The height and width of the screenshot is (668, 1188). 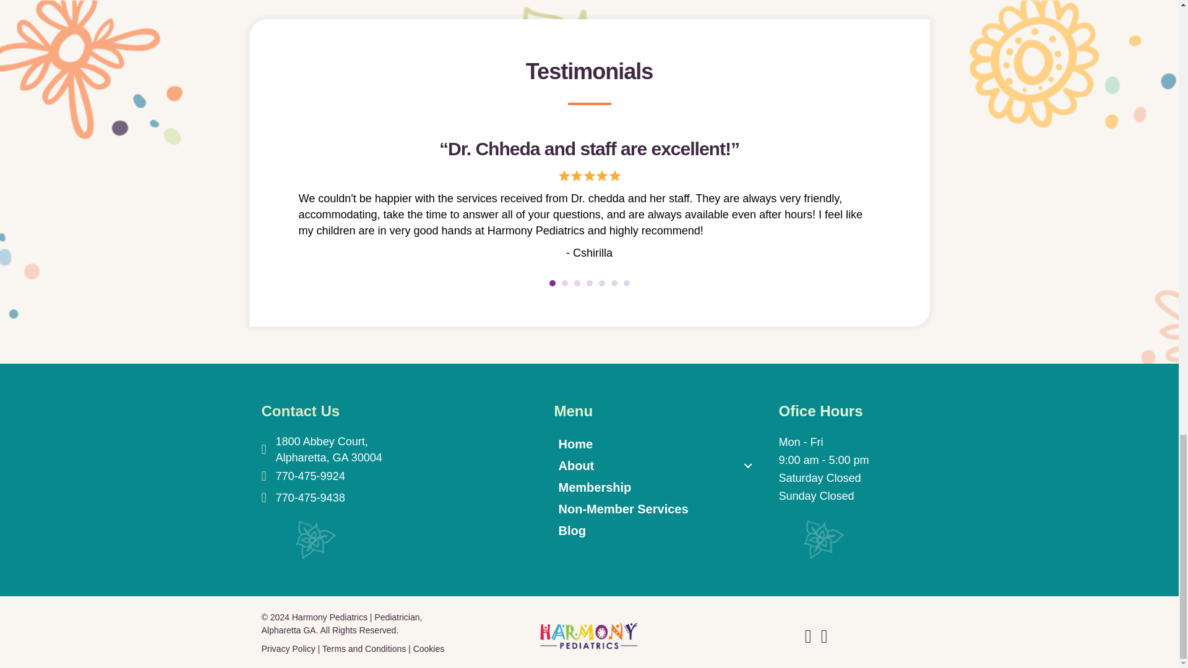 What do you see at coordinates (311, 476) in the screenshot?
I see `770-475-9924` at bounding box center [311, 476].